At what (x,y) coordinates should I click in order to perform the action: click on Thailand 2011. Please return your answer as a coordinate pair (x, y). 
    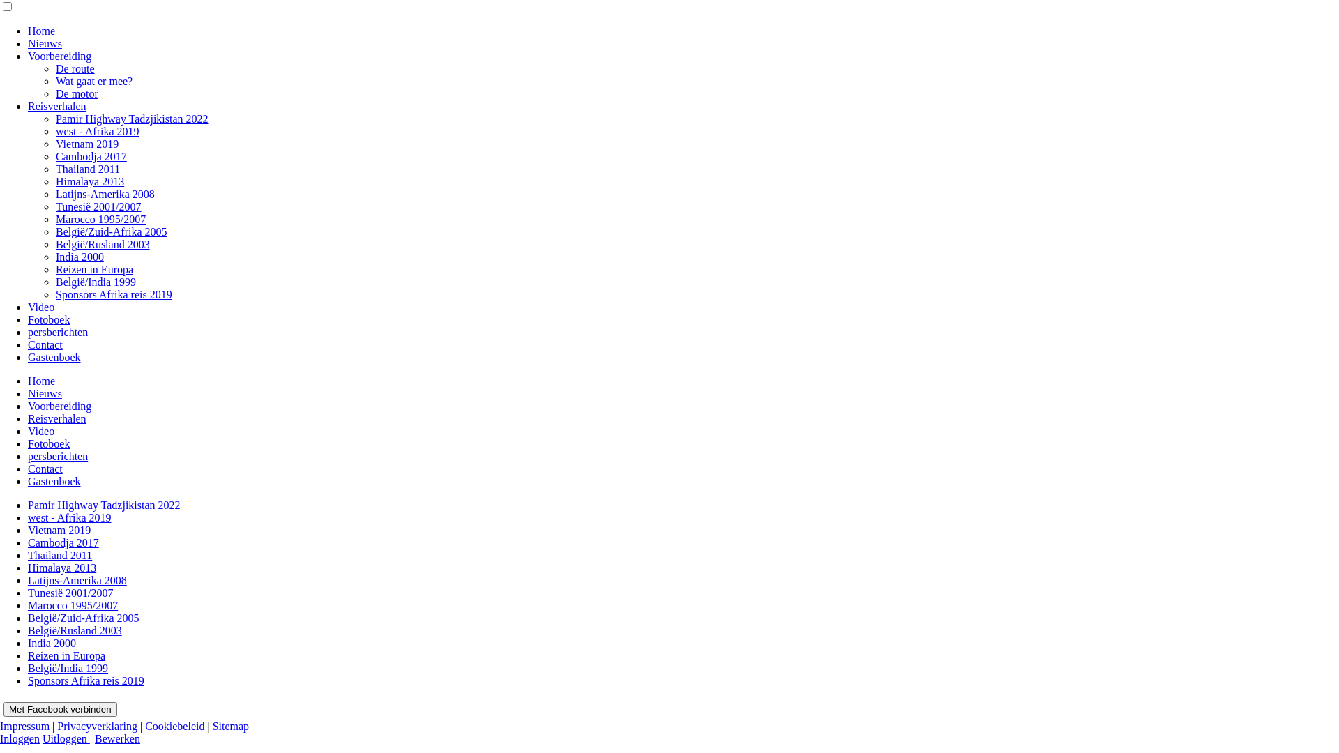
    Looking at the image, I should click on (88, 169).